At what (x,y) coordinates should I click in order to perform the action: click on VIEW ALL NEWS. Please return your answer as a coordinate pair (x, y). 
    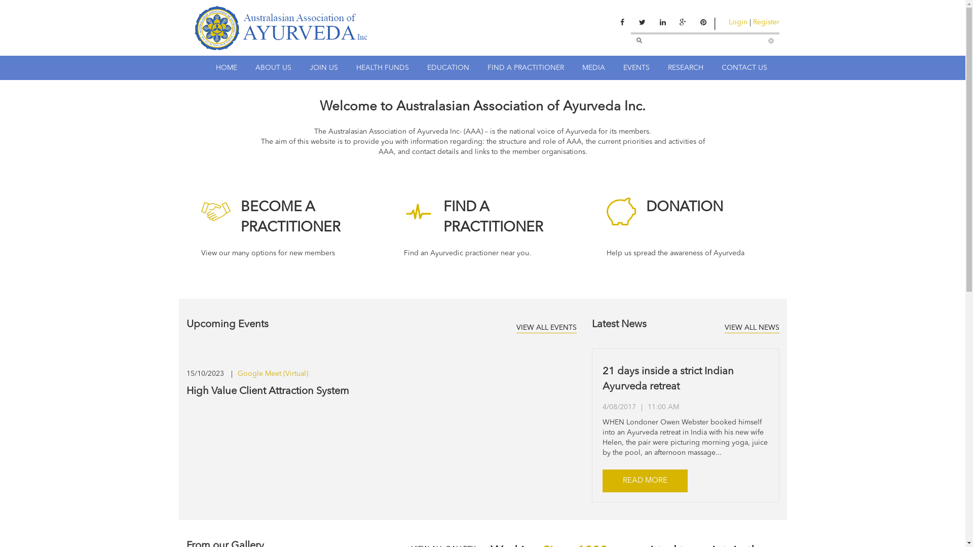
    Looking at the image, I should click on (752, 328).